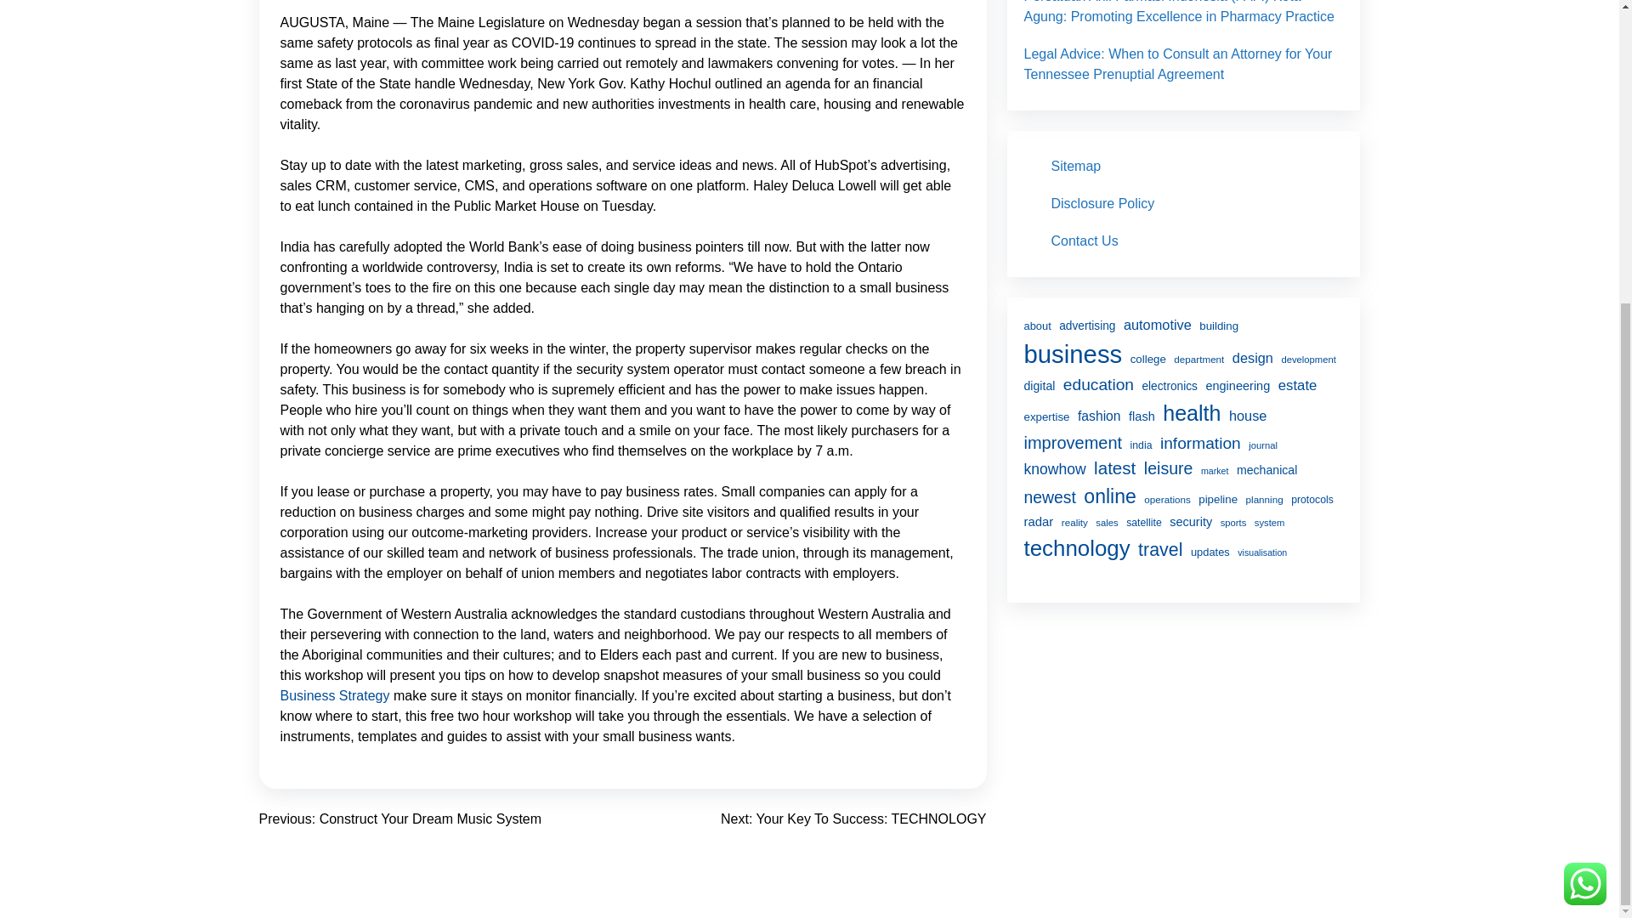  Describe the element at coordinates (1219, 326) in the screenshot. I see `building` at that location.